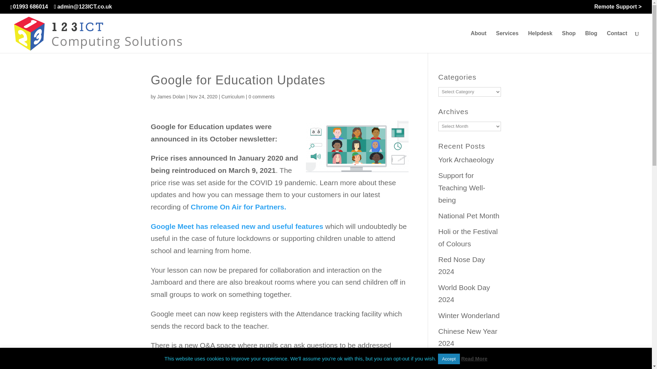  What do you see at coordinates (171, 96) in the screenshot?
I see `Posts by James Dolan` at bounding box center [171, 96].